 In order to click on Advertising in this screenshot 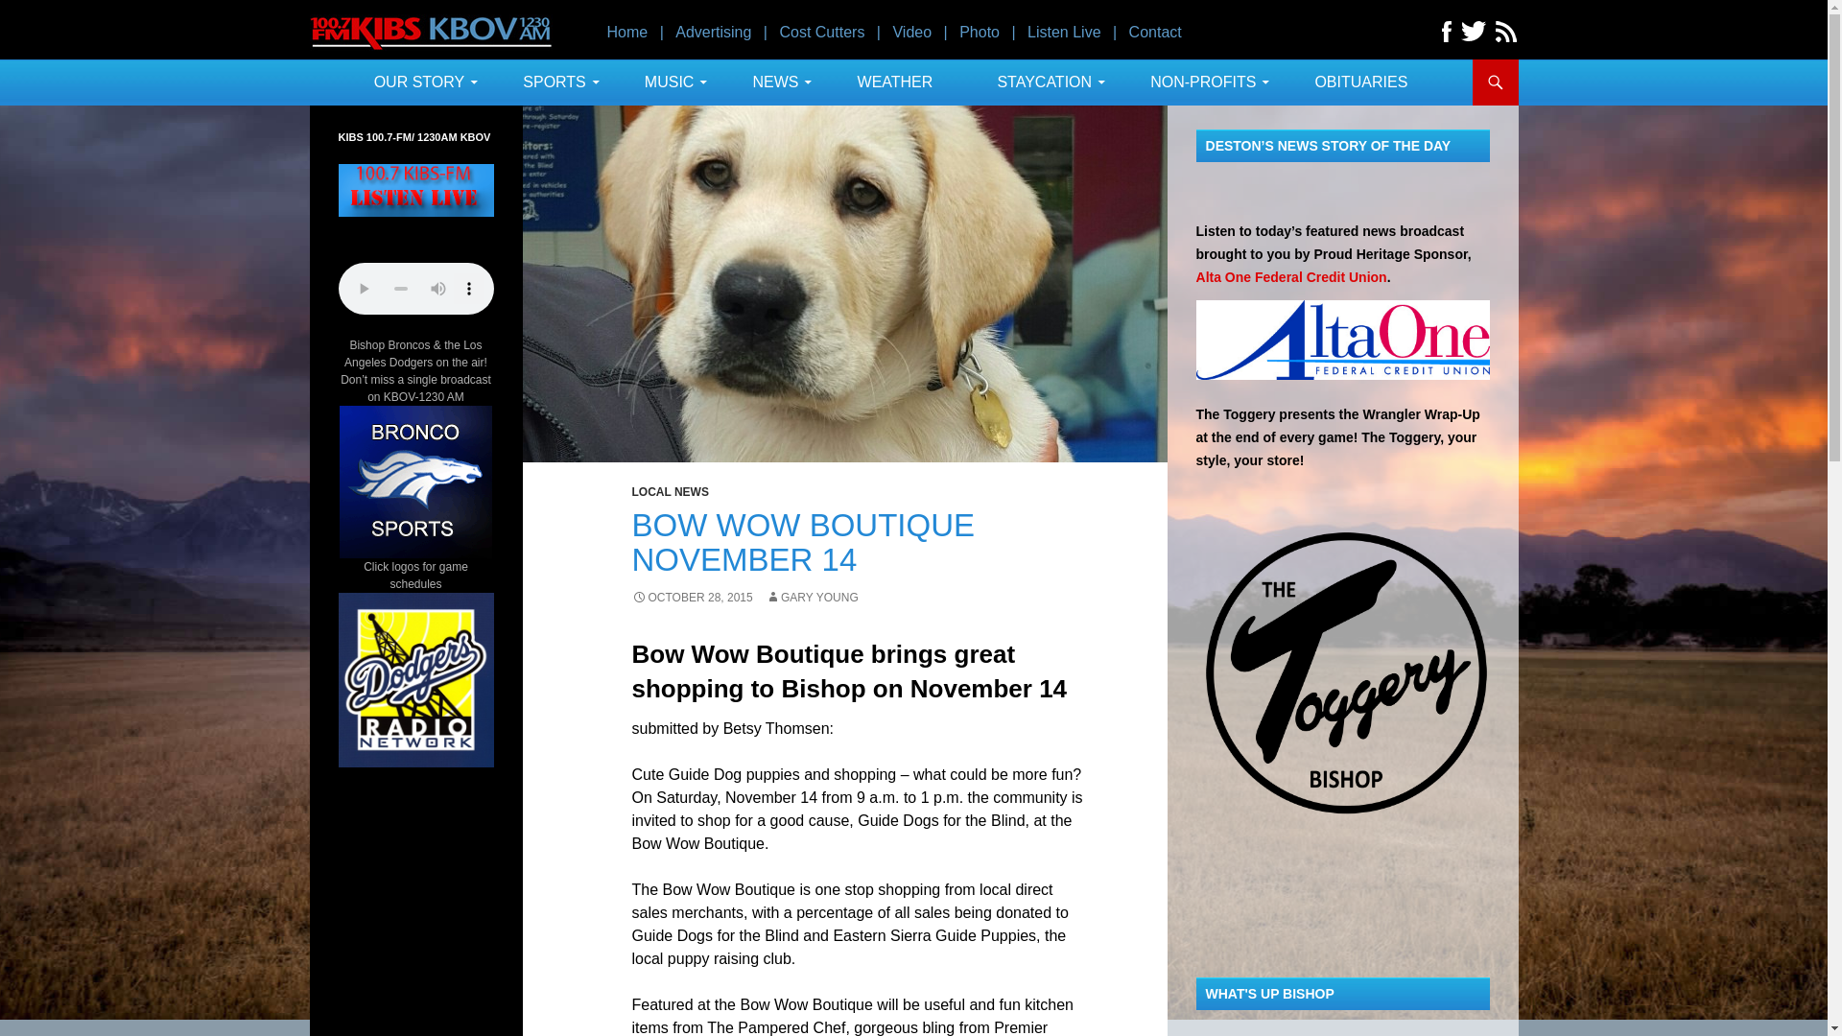, I will do `click(714, 32)`.